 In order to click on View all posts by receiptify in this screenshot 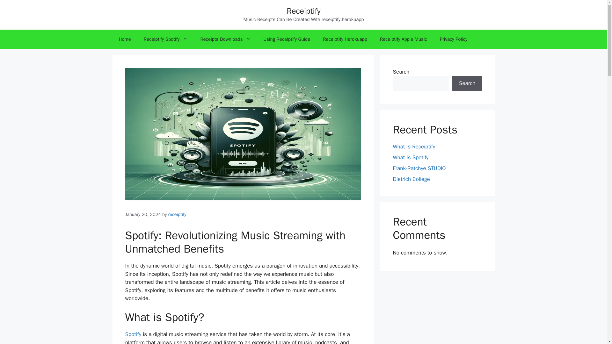, I will do `click(177, 214)`.